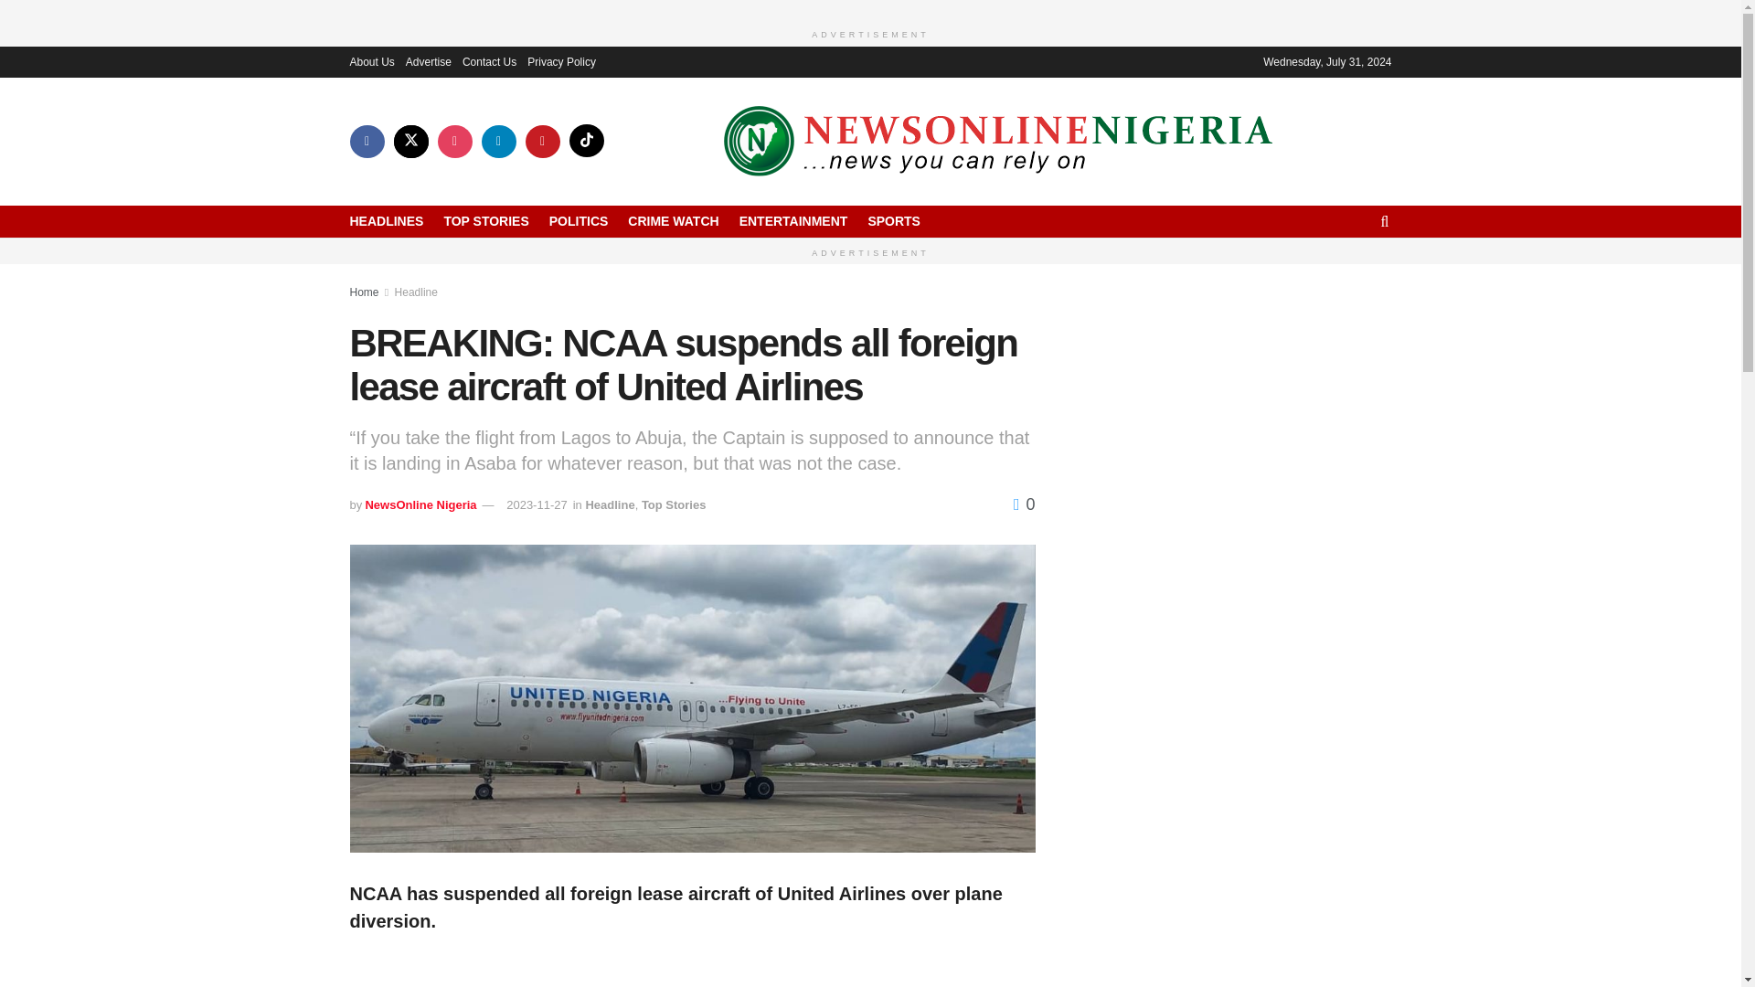  I want to click on POLITICS, so click(579, 220).